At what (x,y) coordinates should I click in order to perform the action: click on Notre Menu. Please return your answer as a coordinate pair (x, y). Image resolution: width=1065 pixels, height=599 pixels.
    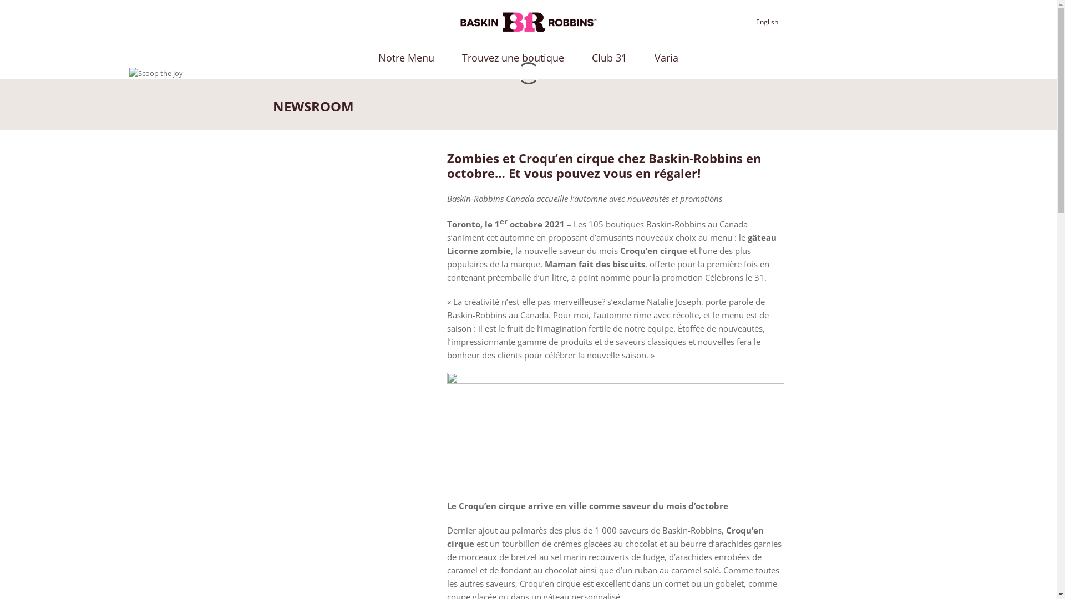
    Looking at the image, I should click on (406, 58).